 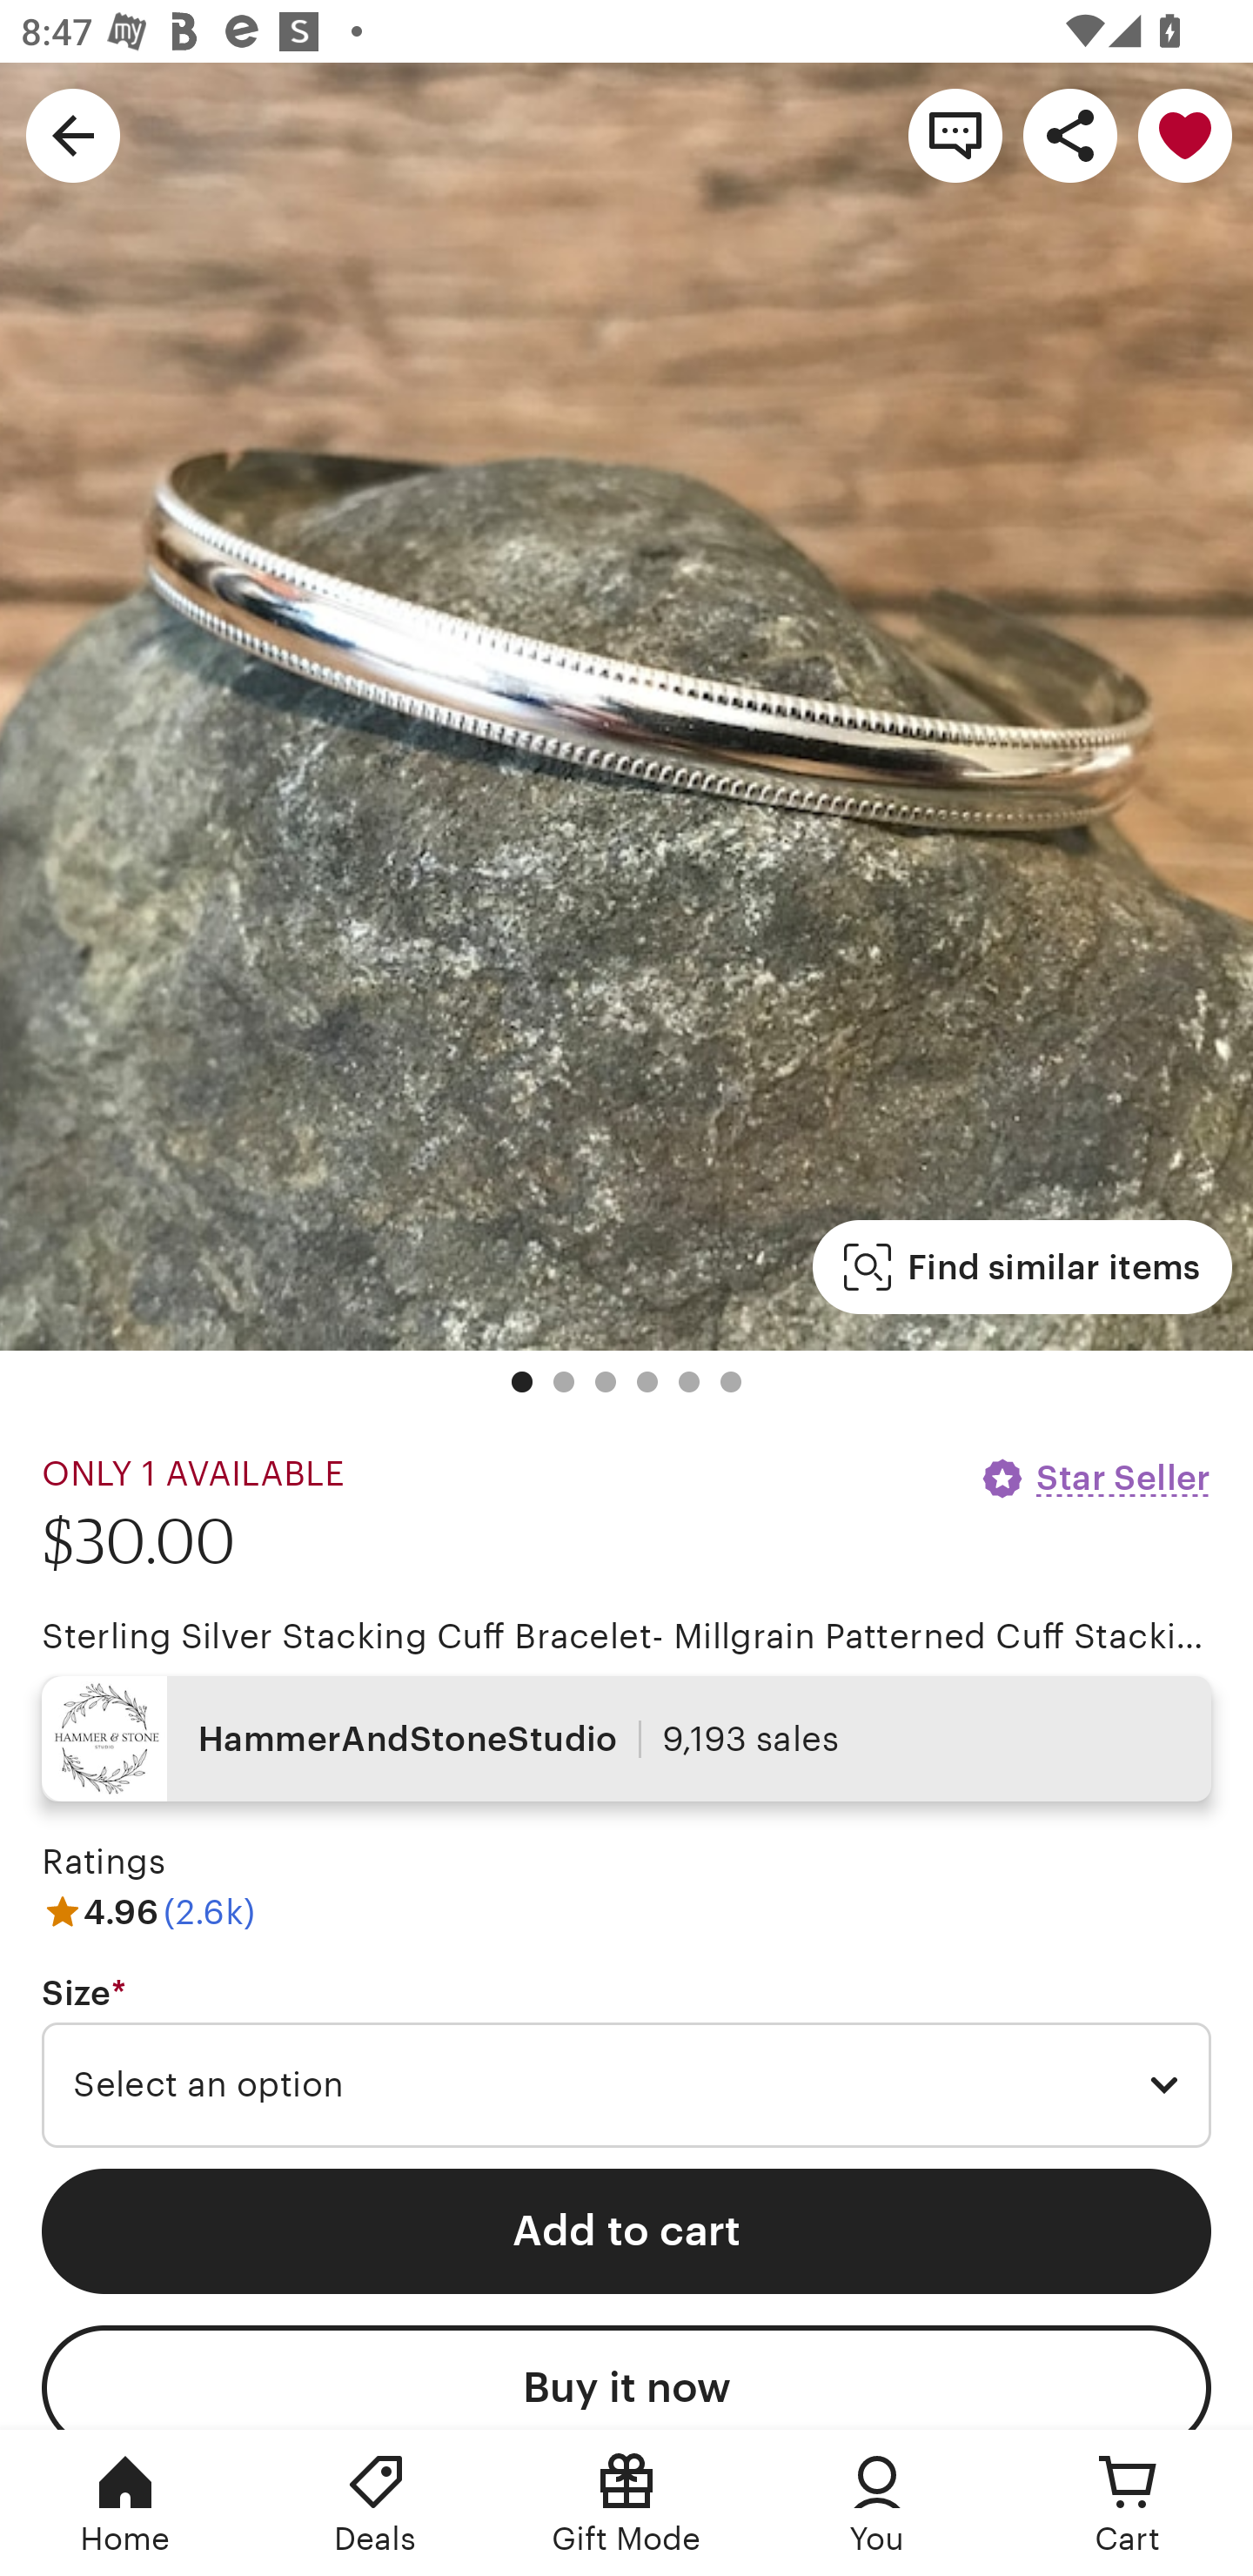 I want to click on Cart, so click(x=1128, y=2503).